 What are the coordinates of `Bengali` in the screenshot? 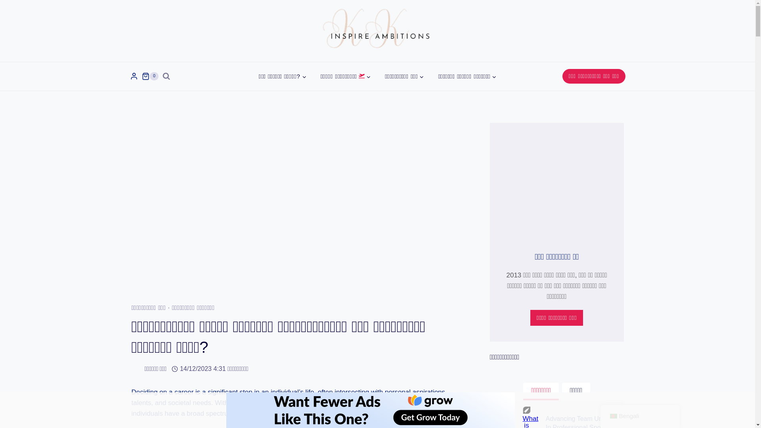 It's located at (613, 416).